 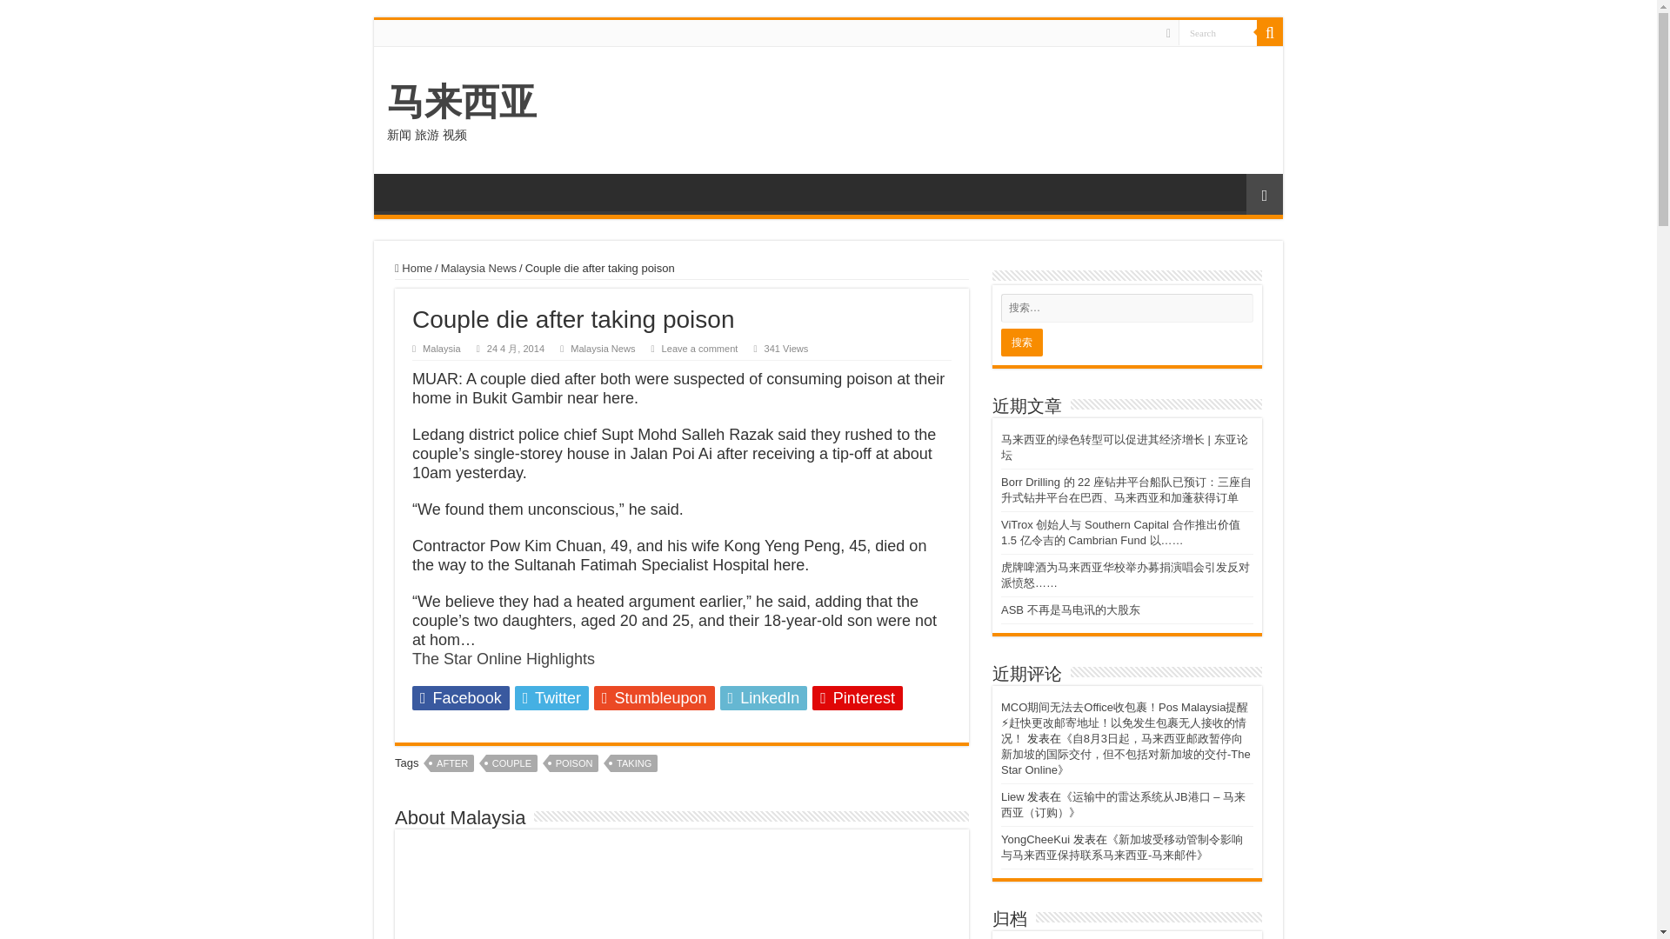 What do you see at coordinates (1264, 194) in the screenshot?
I see `Random Article` at bounding box center [1264, 194].